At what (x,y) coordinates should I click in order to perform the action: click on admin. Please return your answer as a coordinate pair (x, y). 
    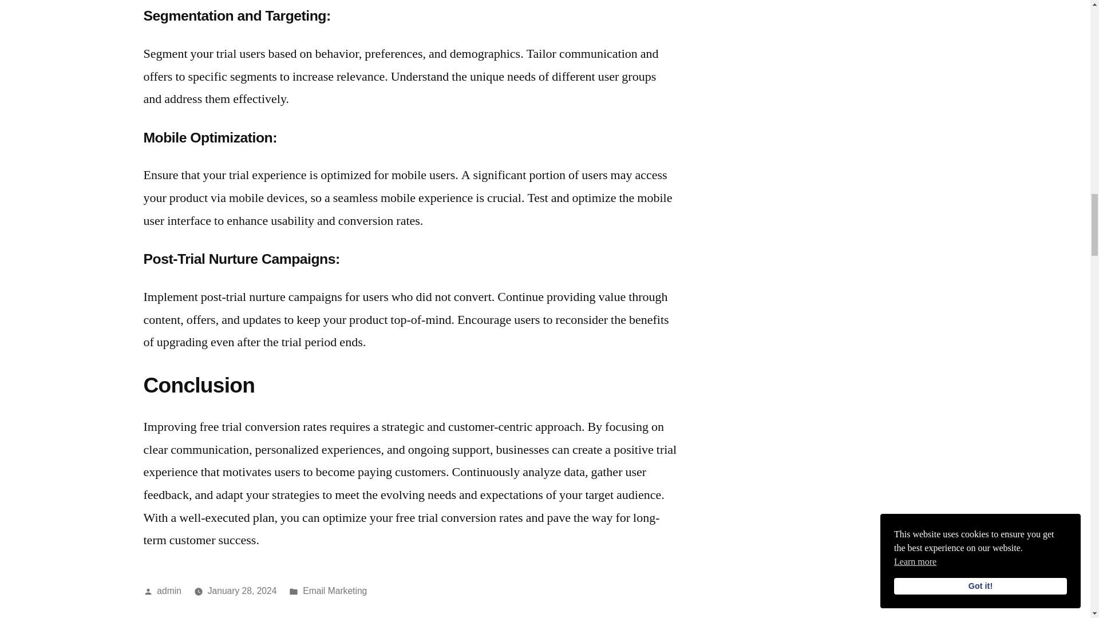
    Looking at the image, I should click on (169, 591).